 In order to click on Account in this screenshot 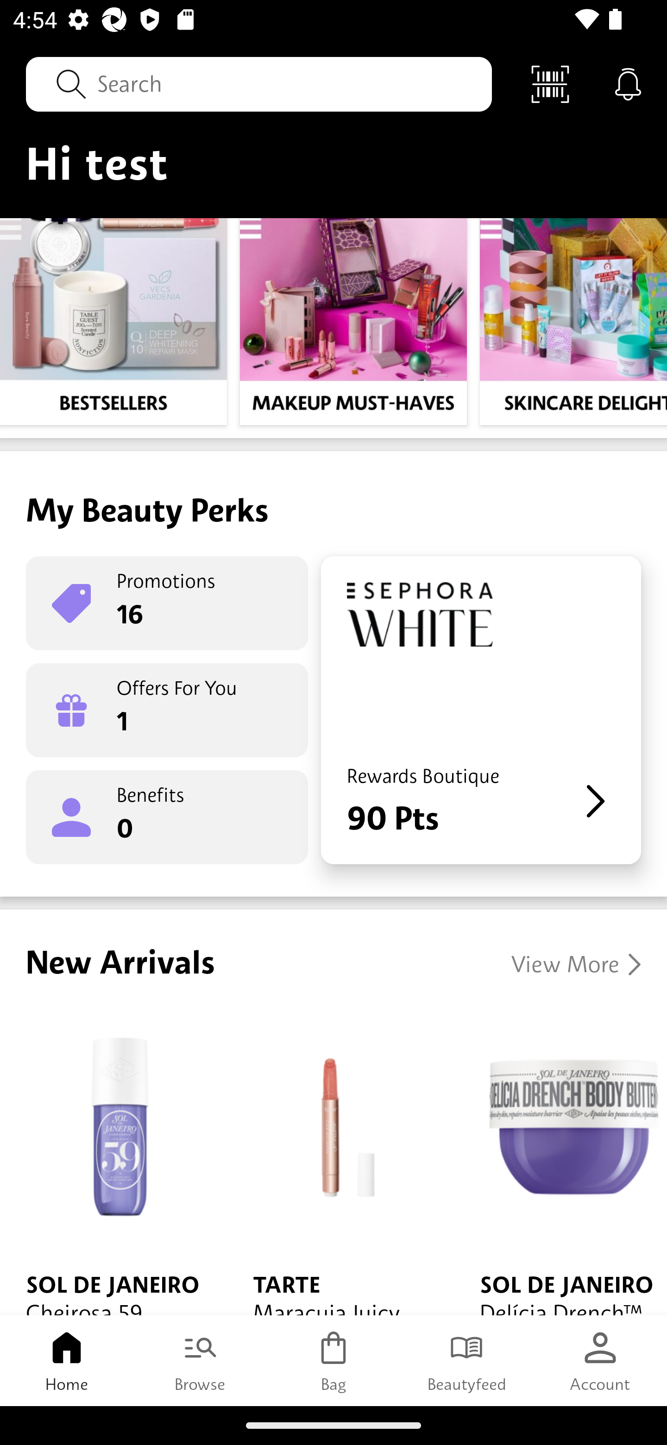, I will do `click(600, 1360)`.